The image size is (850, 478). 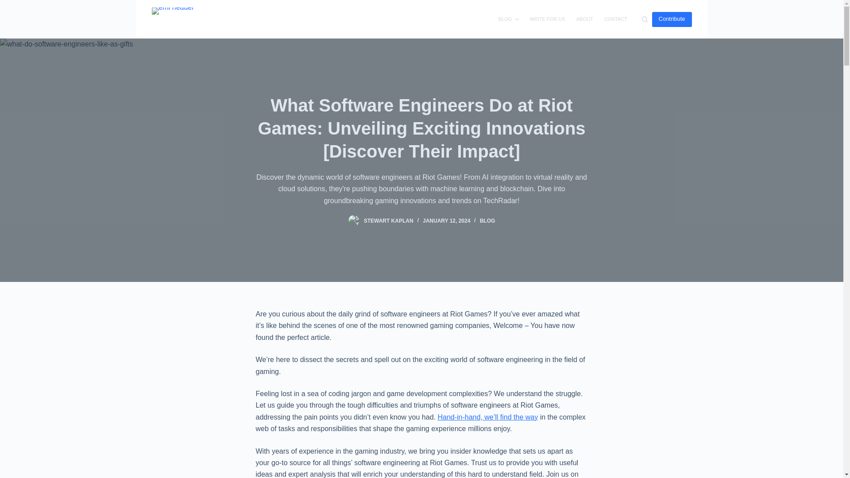 What do you see at coordinates (547, 19) in the screenshot?
I see `WRITE FOR US` at bounding box center [547, 19].